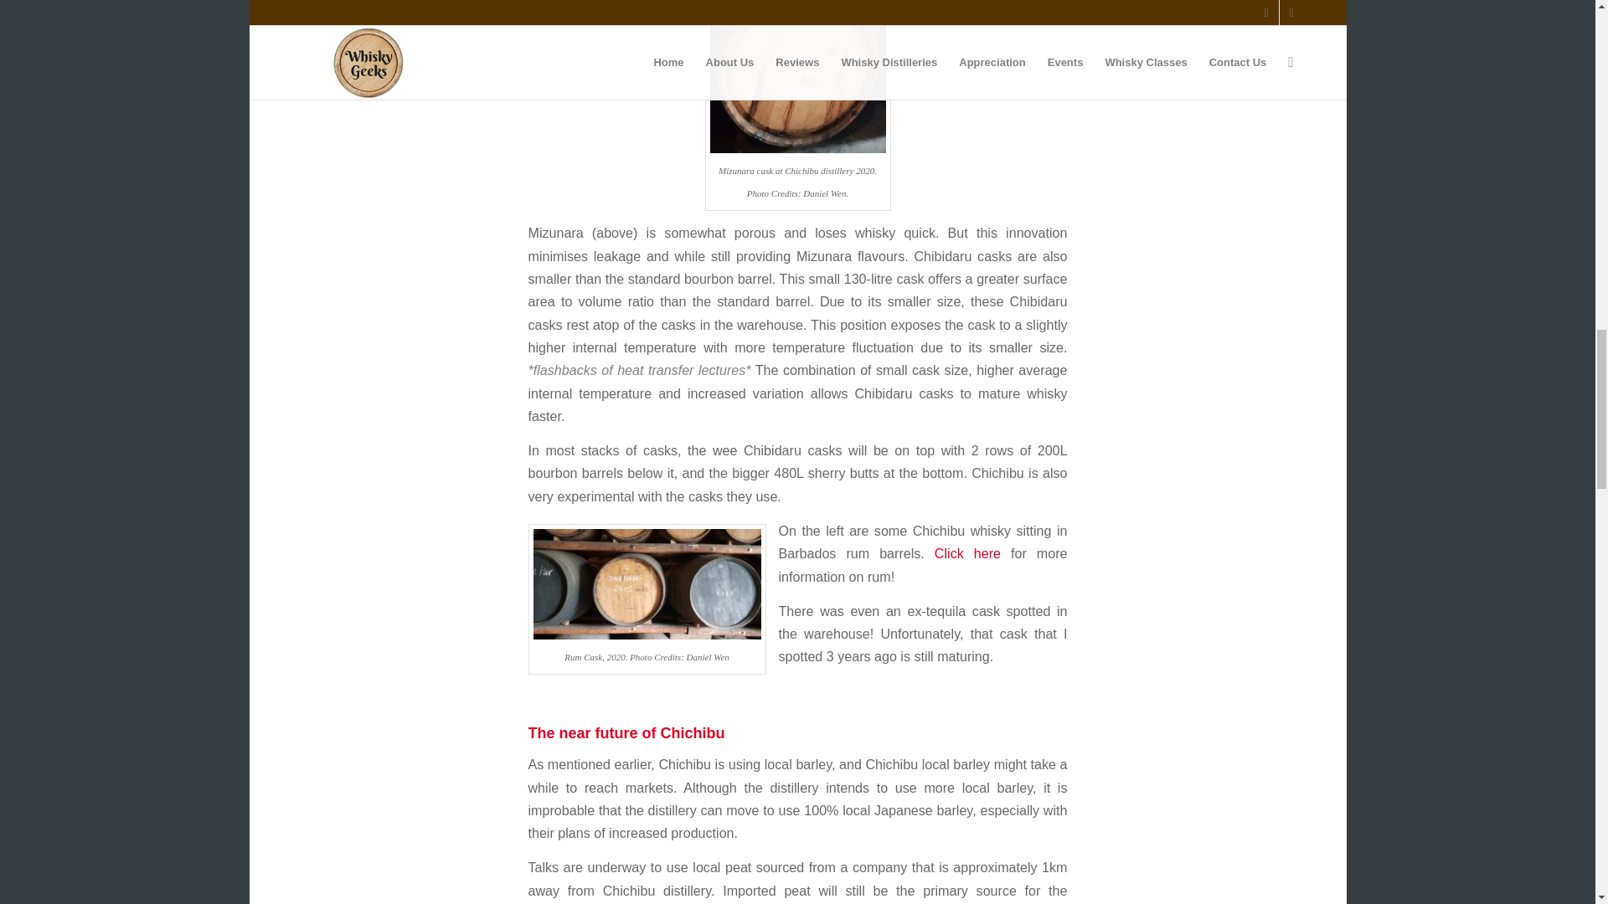 The width and height of the screenshot is (1608, 904). What do you see at coordinates (966, 552) in the screenshot?
I see `Click here` at bounding box center [966, 552].